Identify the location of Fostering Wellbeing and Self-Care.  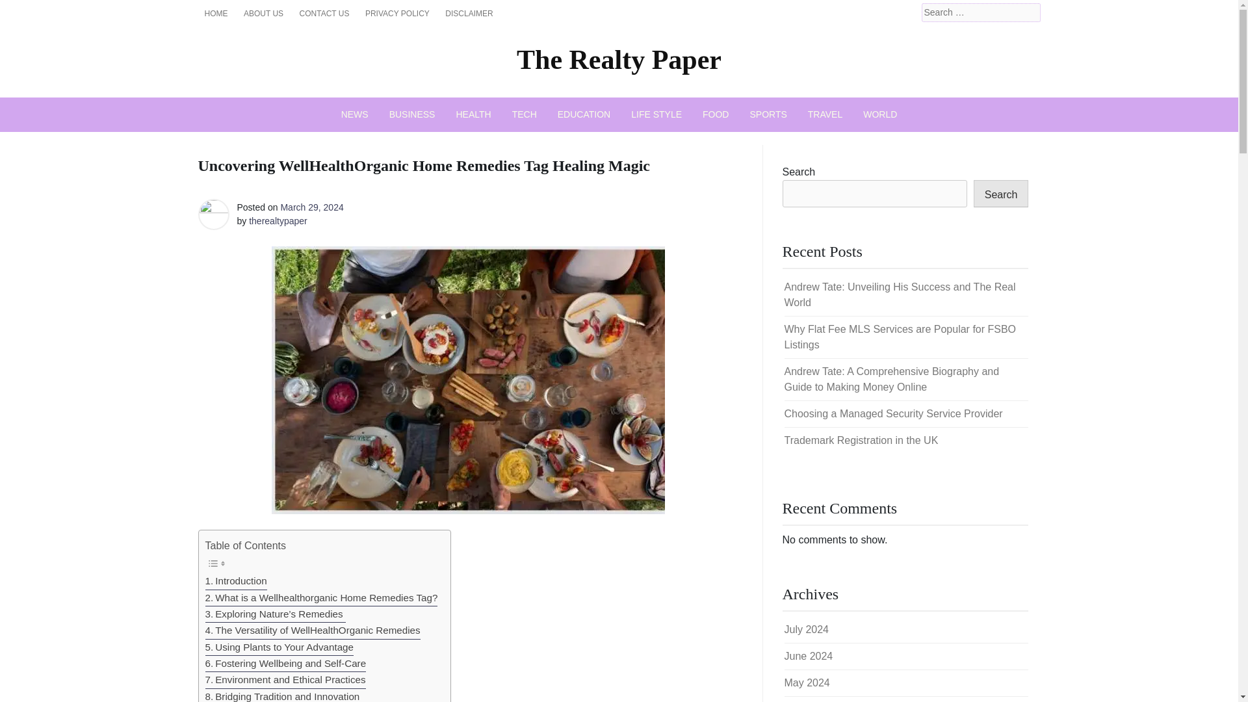
(286, 663).